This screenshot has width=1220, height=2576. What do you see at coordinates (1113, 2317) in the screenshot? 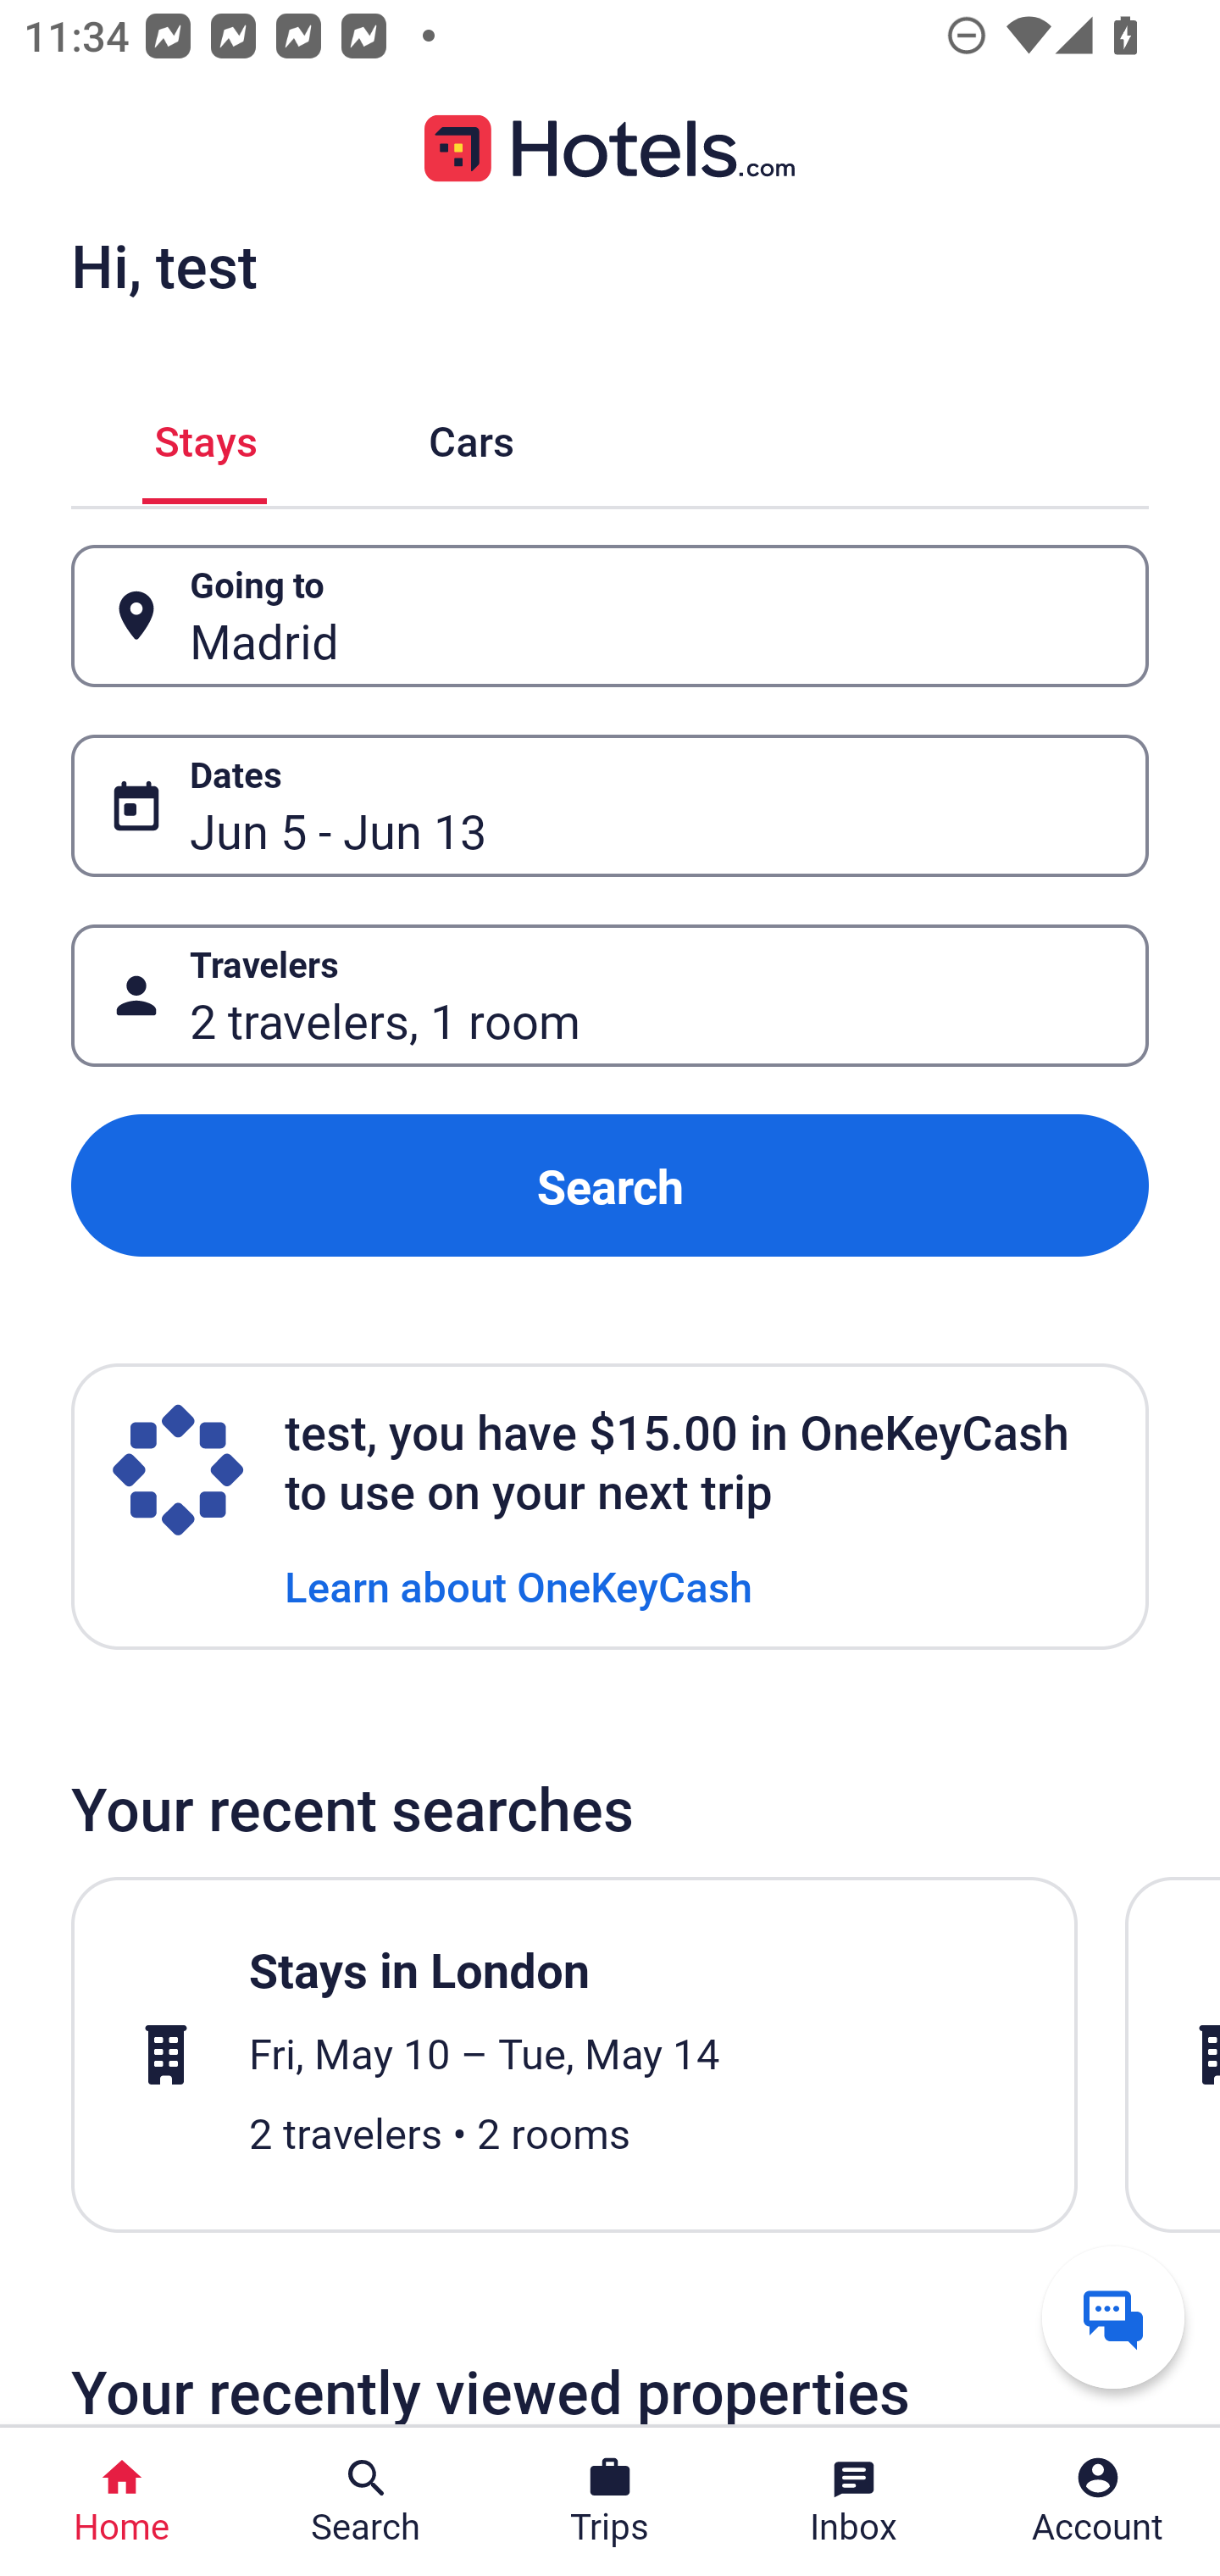
I see `Get help from a virtual agent` at bounding box center [1113, 2317].